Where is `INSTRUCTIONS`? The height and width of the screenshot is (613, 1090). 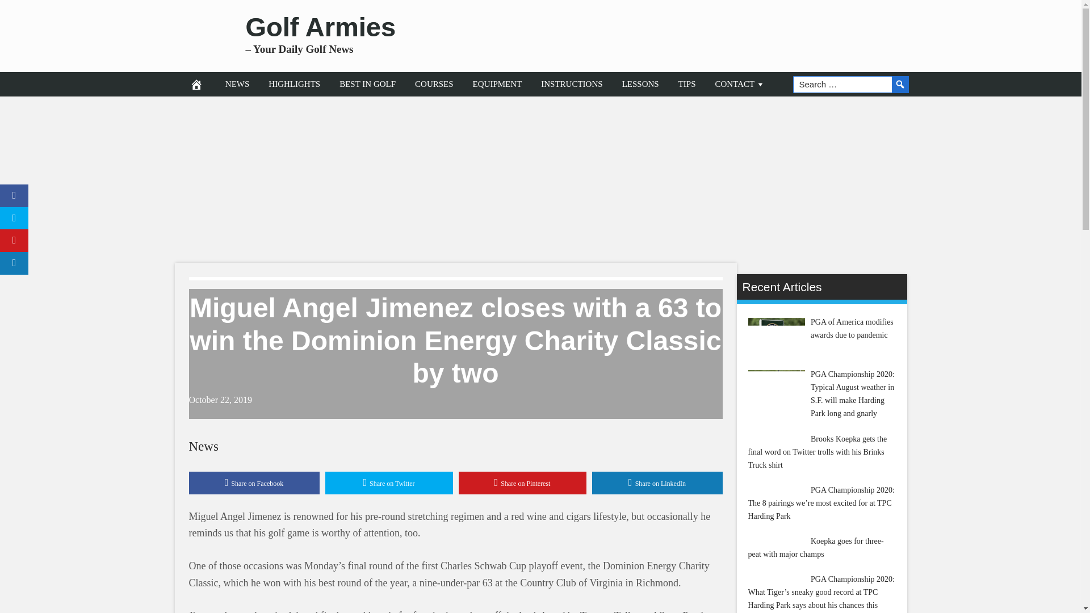 INSTRUCTIONS is located at coordinates (571, 84).